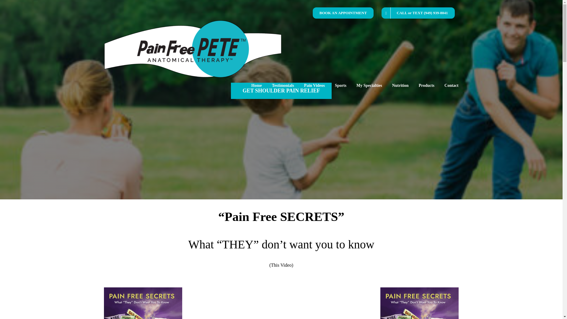  Describe the element at coordinates (314, 86) in the screenshot. I see `Pain Videos` at that location.